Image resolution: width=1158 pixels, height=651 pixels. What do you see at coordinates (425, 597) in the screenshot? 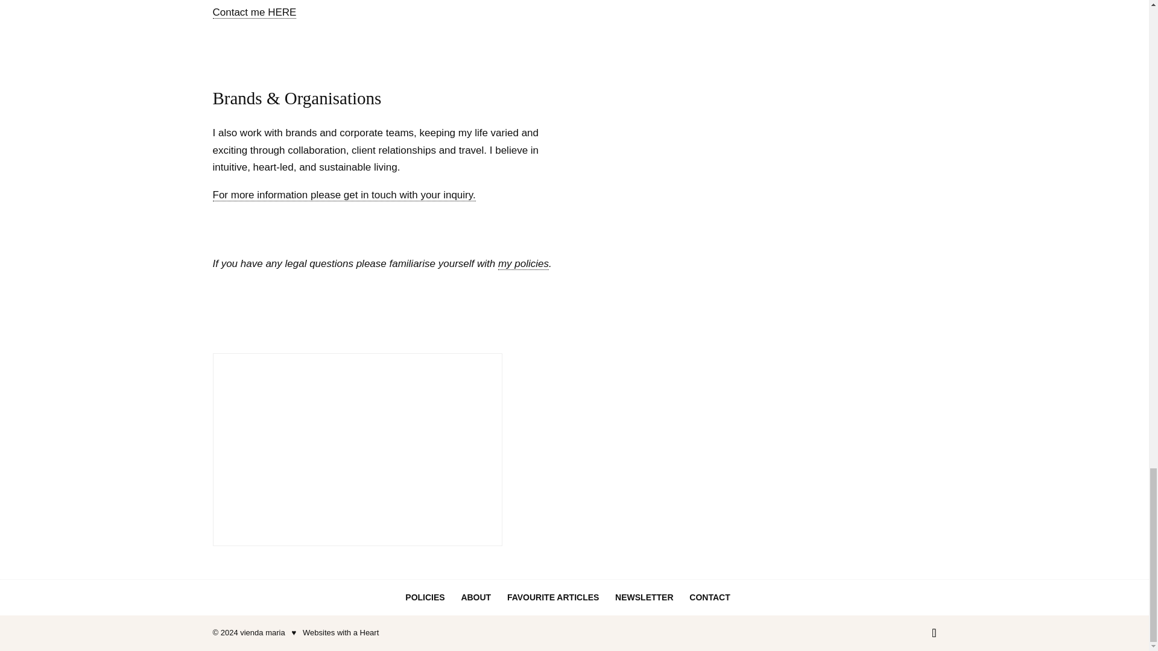
I see `POLICIES` at bounding box center [425, 597].